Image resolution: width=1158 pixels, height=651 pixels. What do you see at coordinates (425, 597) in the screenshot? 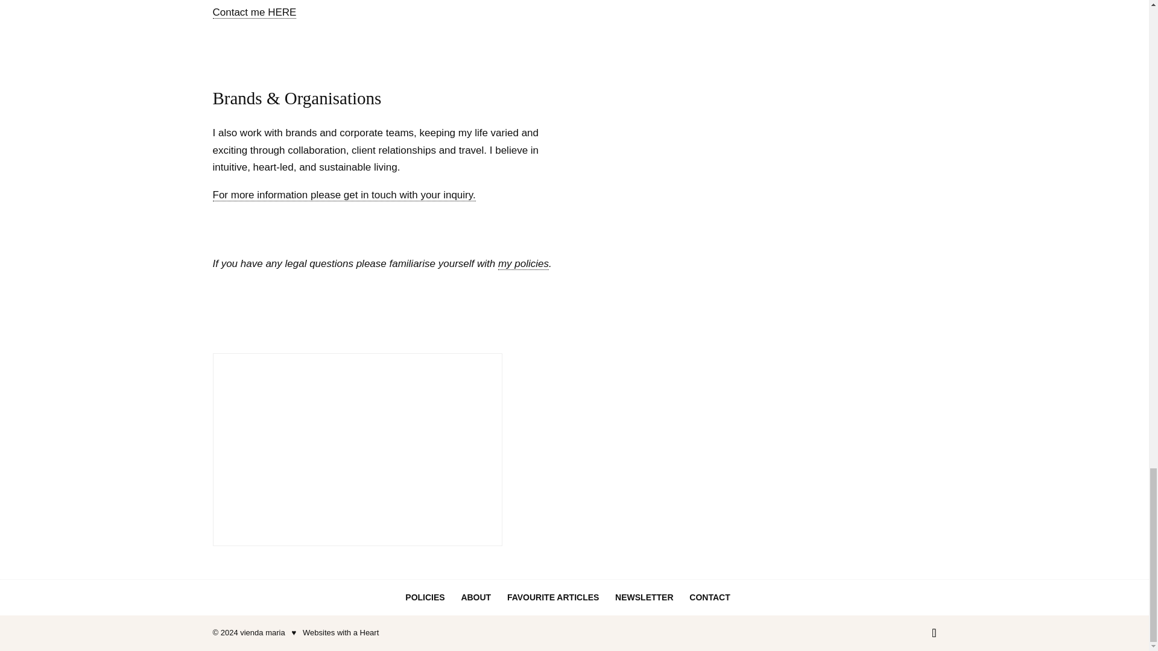
I see `POLICIES` at bounding box center [425, 597].